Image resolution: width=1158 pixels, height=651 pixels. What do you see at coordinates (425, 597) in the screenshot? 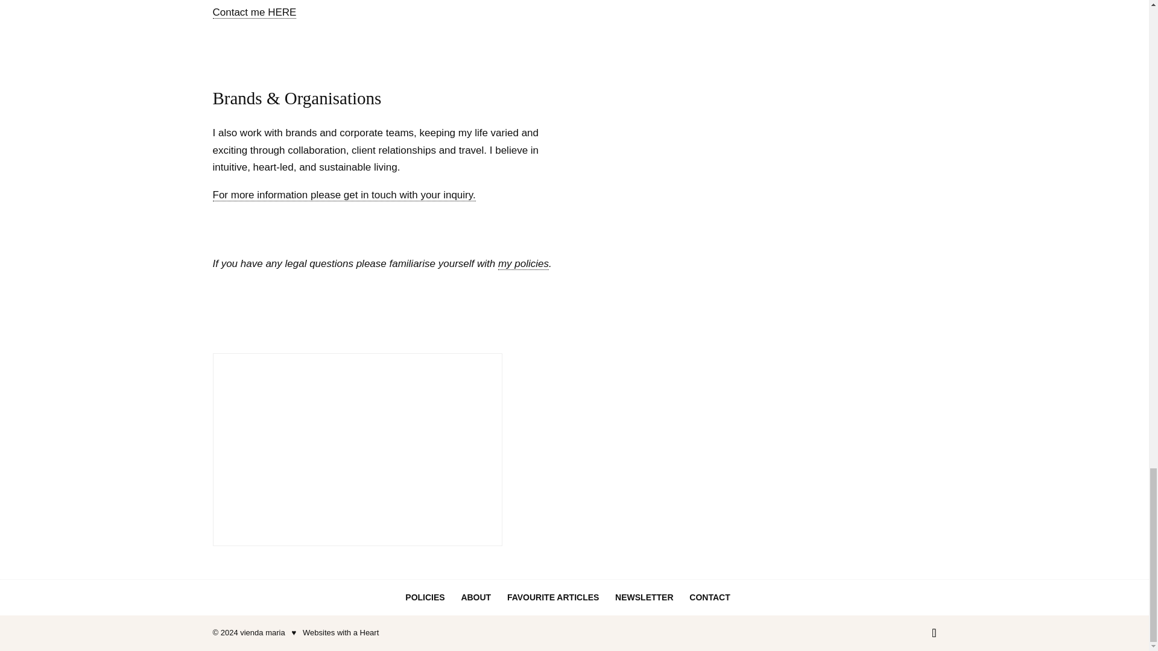
I see `POLICIES` at bounding box center [425, 597].